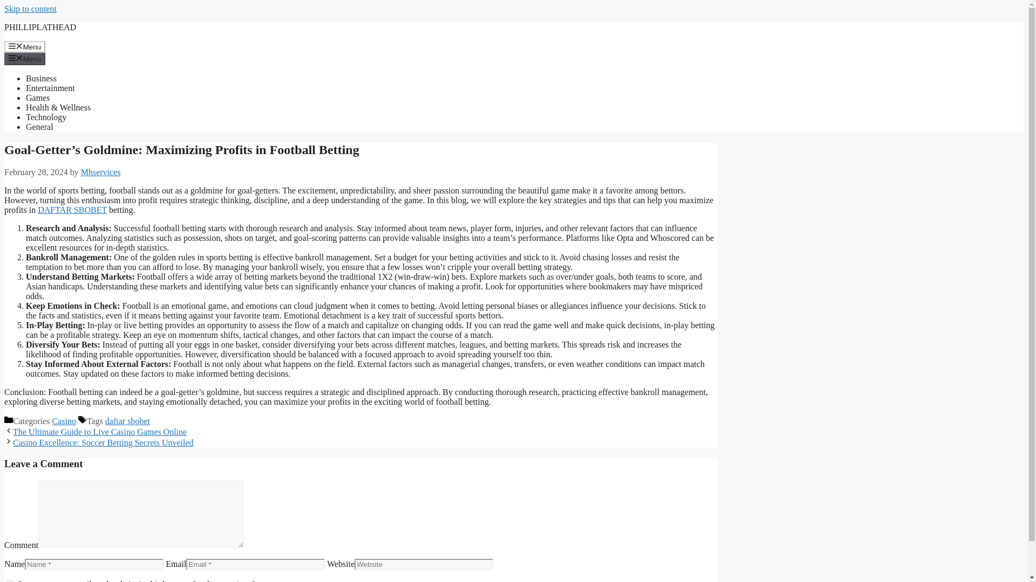 This screenshot has width=1036, height=582. What do you see at coordinates (25, 46) in the screenshot?
I see `Menu` at bounding box center [25, 46].